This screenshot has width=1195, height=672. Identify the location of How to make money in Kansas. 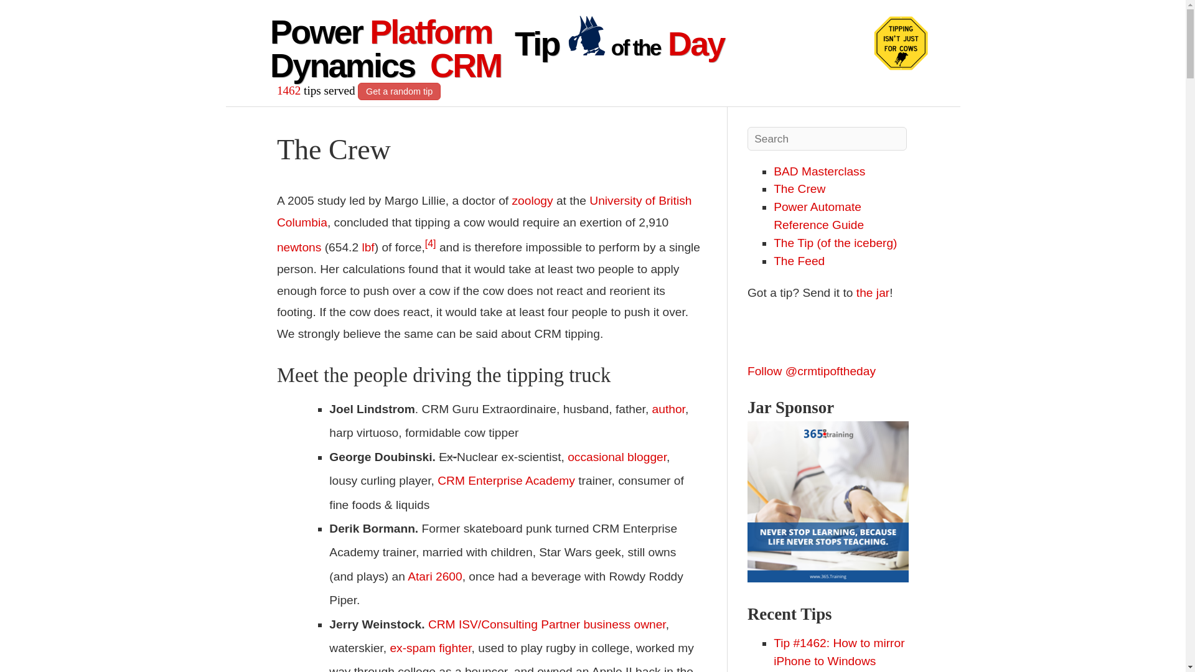
(429, 648).